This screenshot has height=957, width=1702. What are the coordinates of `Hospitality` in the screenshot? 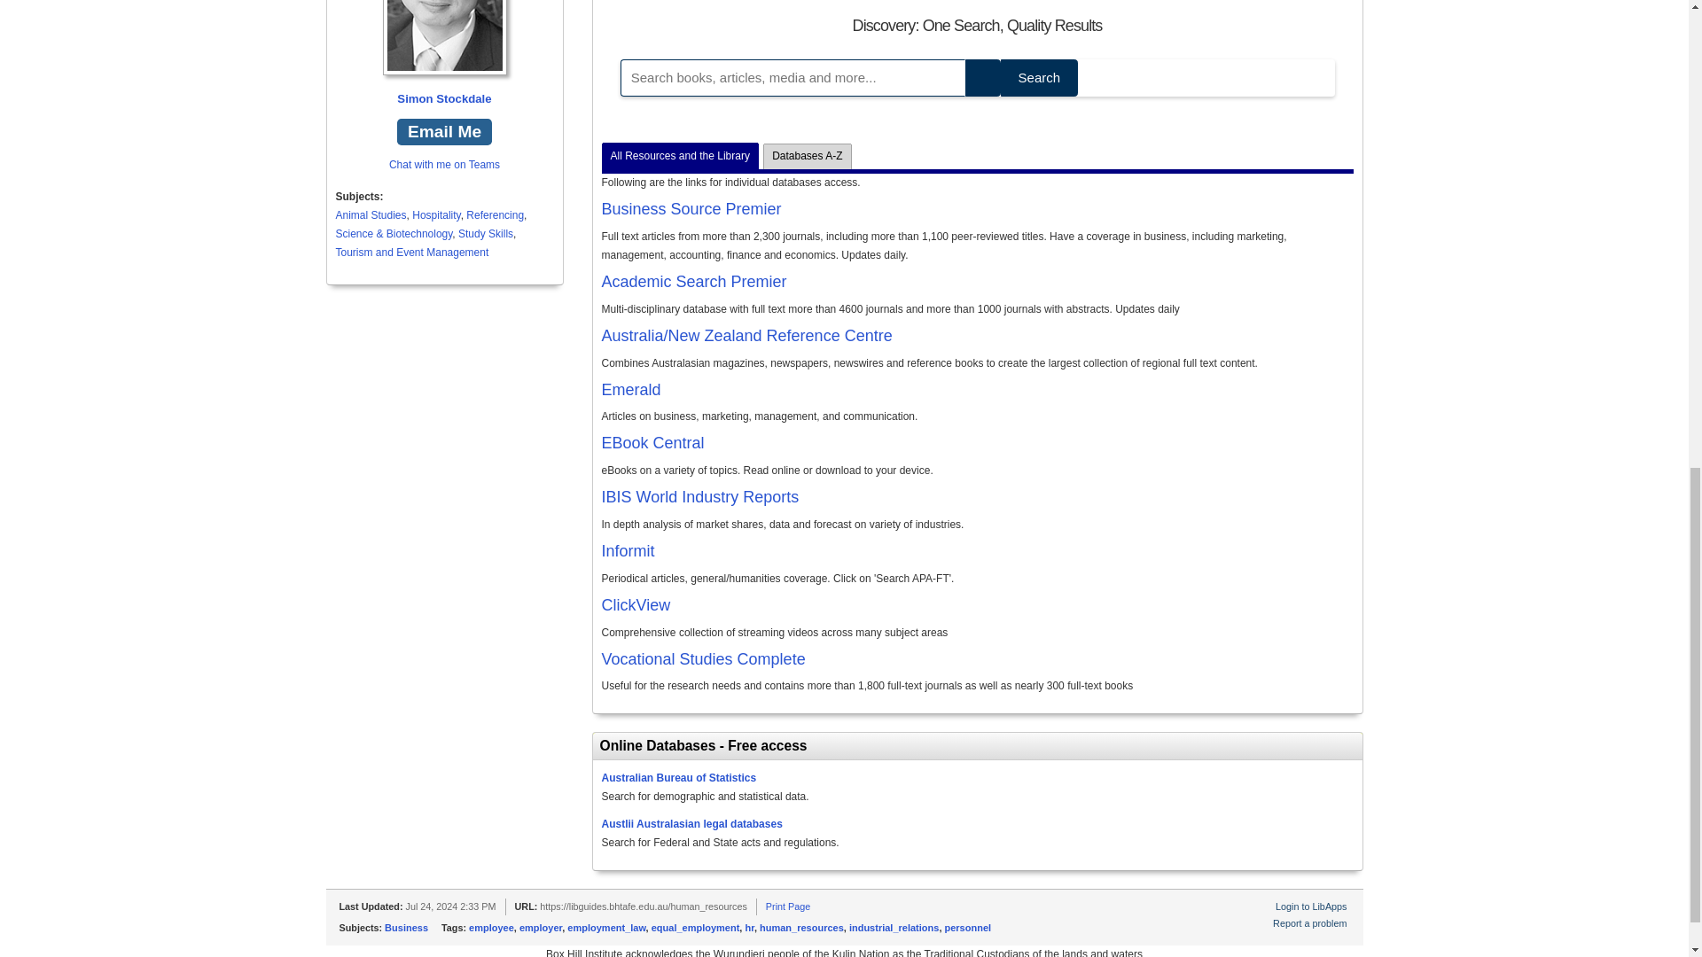 It's located at (435, 214).